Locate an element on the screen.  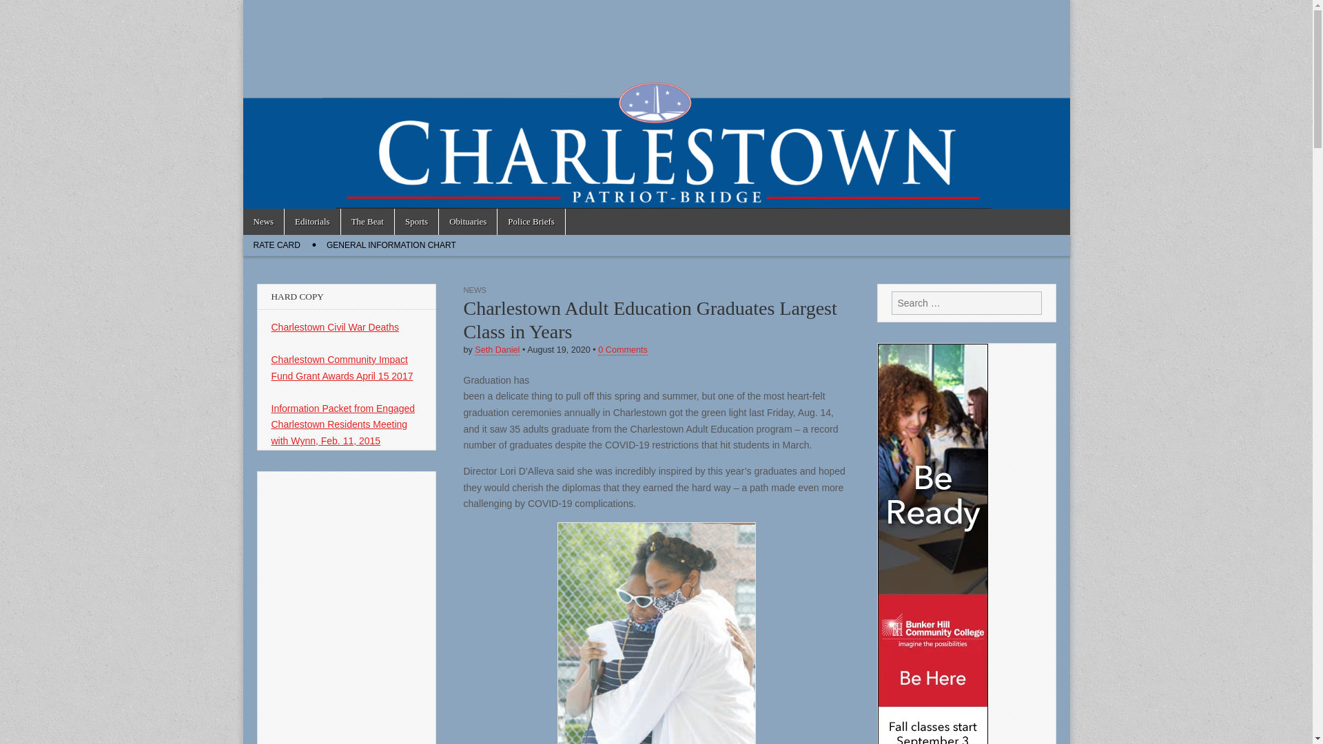
News is located at coordinates (263, 222).